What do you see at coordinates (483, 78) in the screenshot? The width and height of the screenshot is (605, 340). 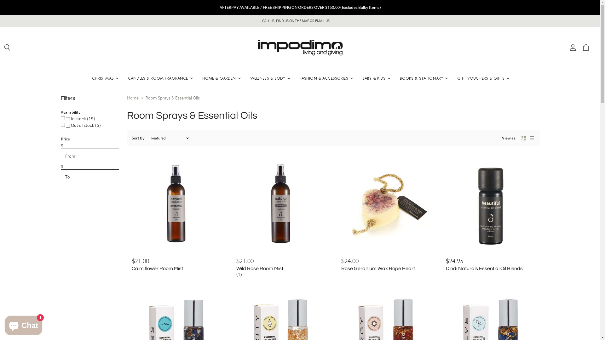 I see `GIFT VOUCHERS & GIFTS` at bounding box center [483, 78].